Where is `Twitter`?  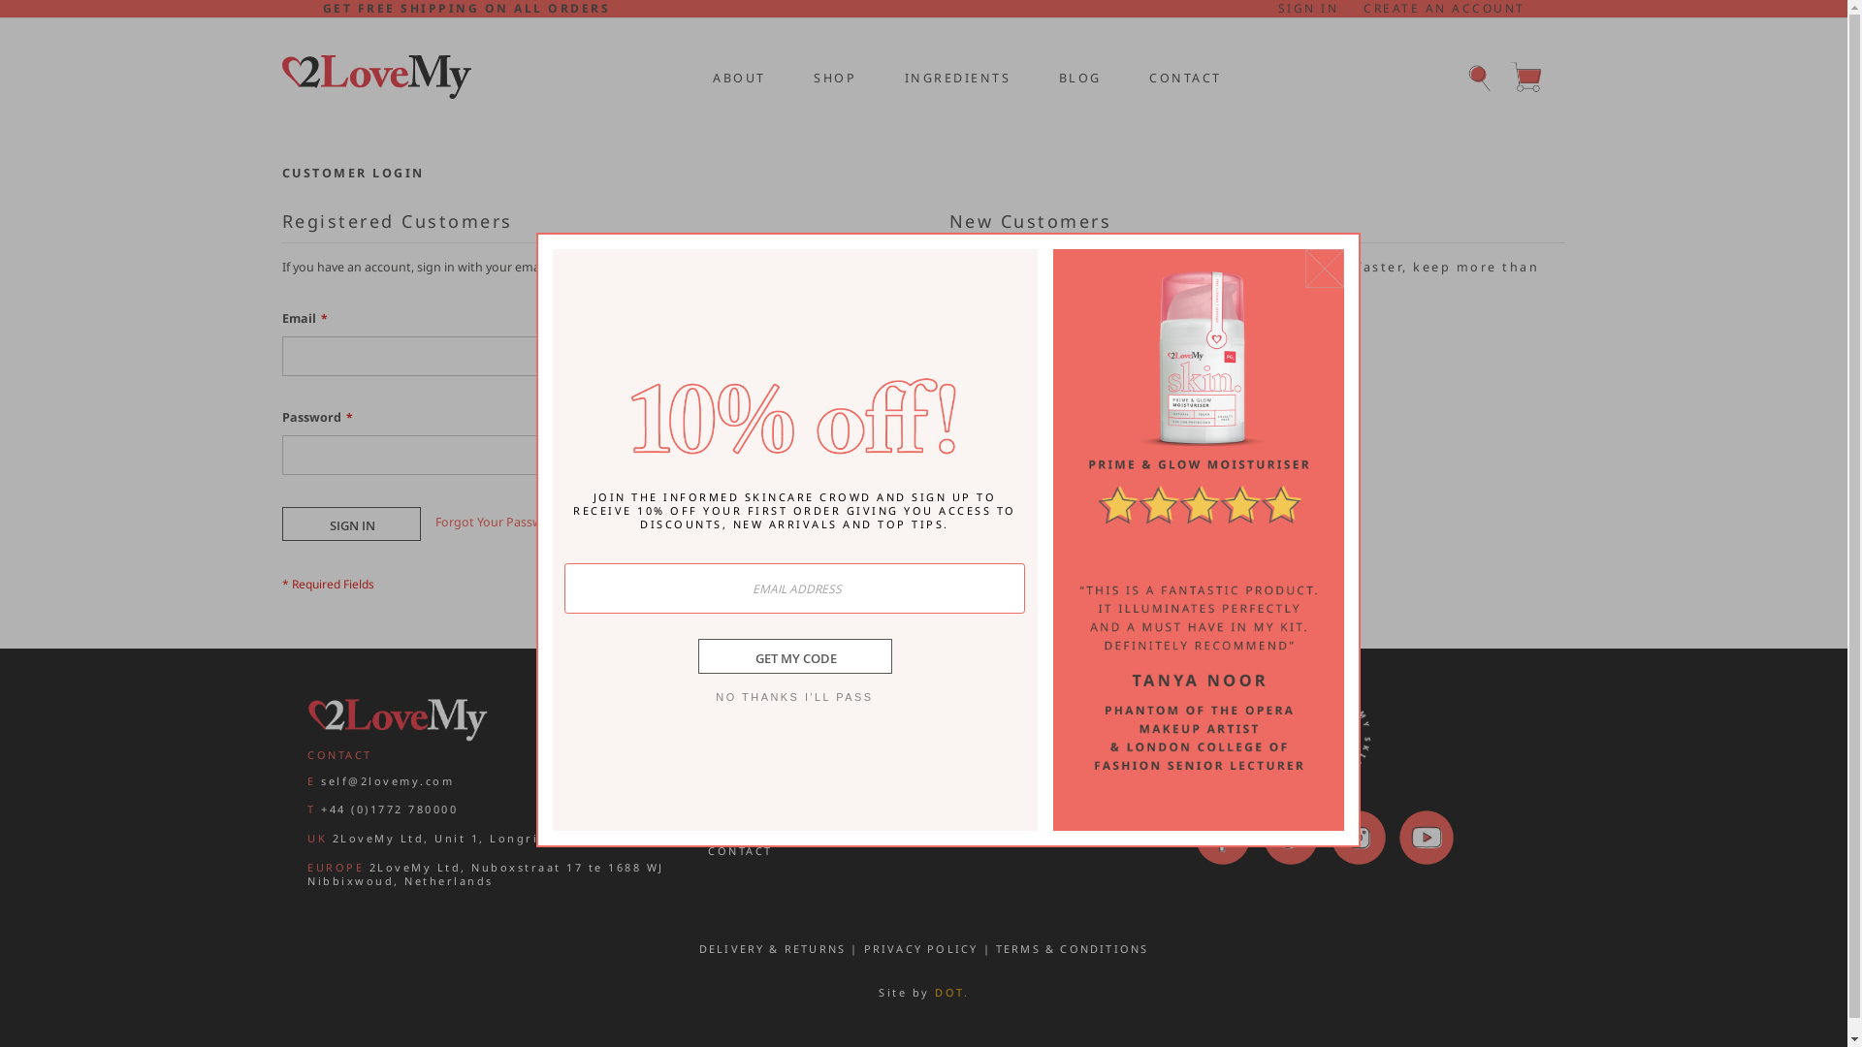 Twitter is located at coordinates (1291, 838).